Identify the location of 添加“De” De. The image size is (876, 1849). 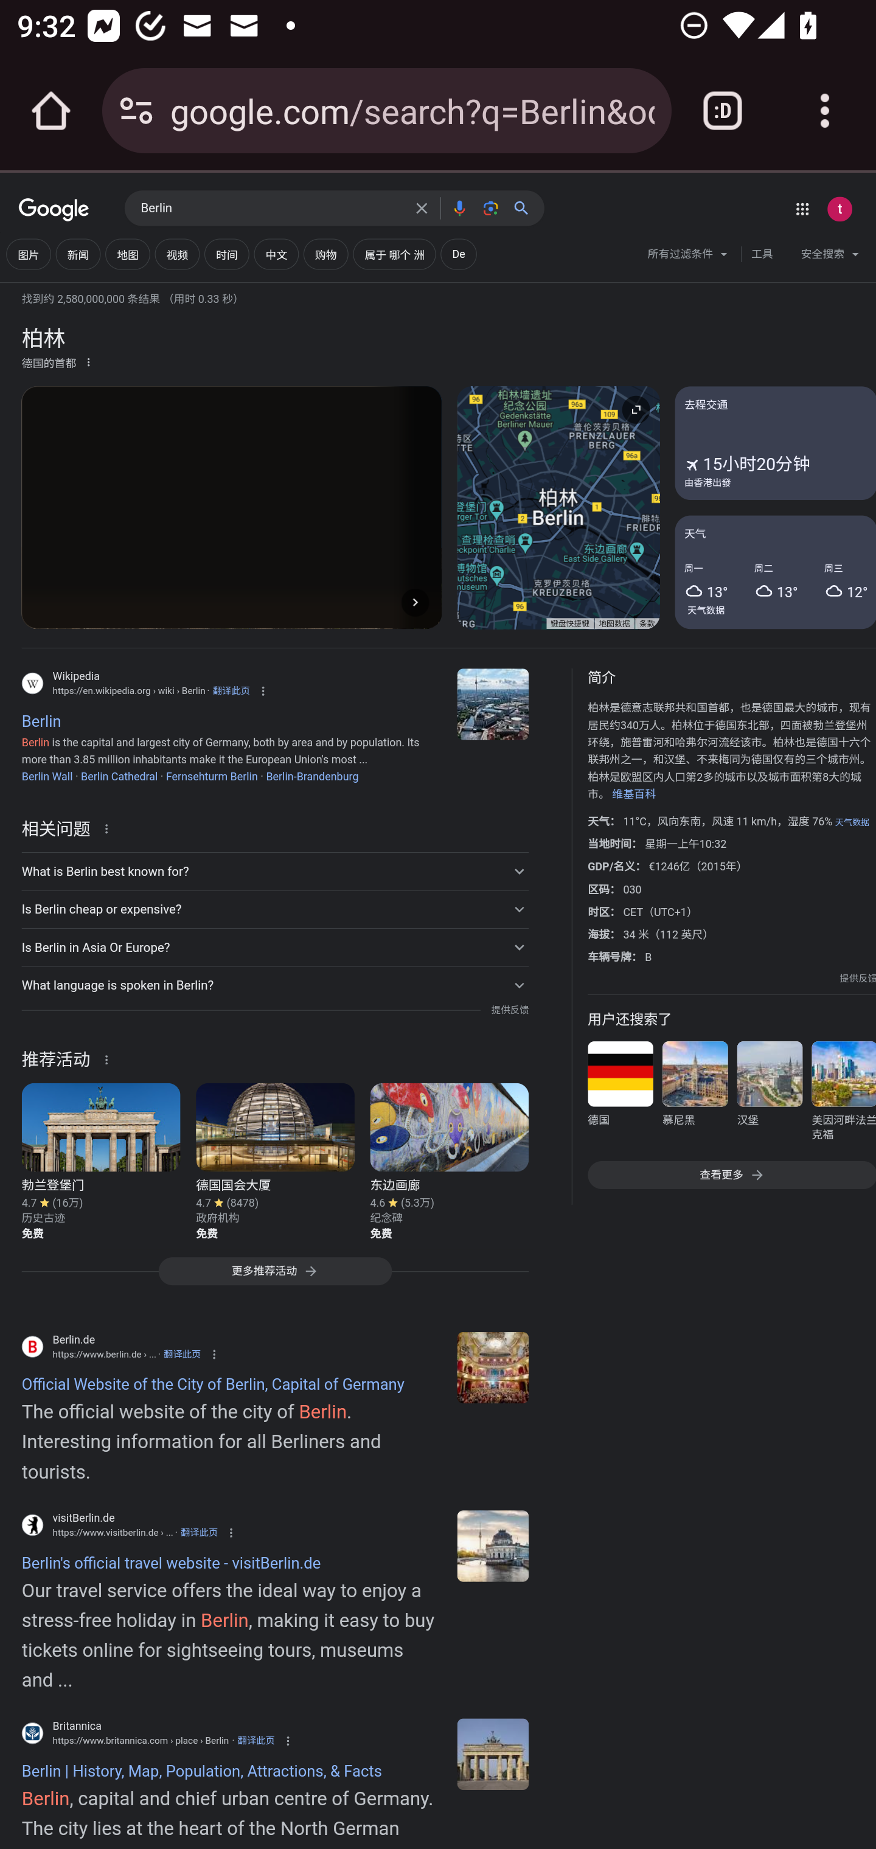
(457, 254).